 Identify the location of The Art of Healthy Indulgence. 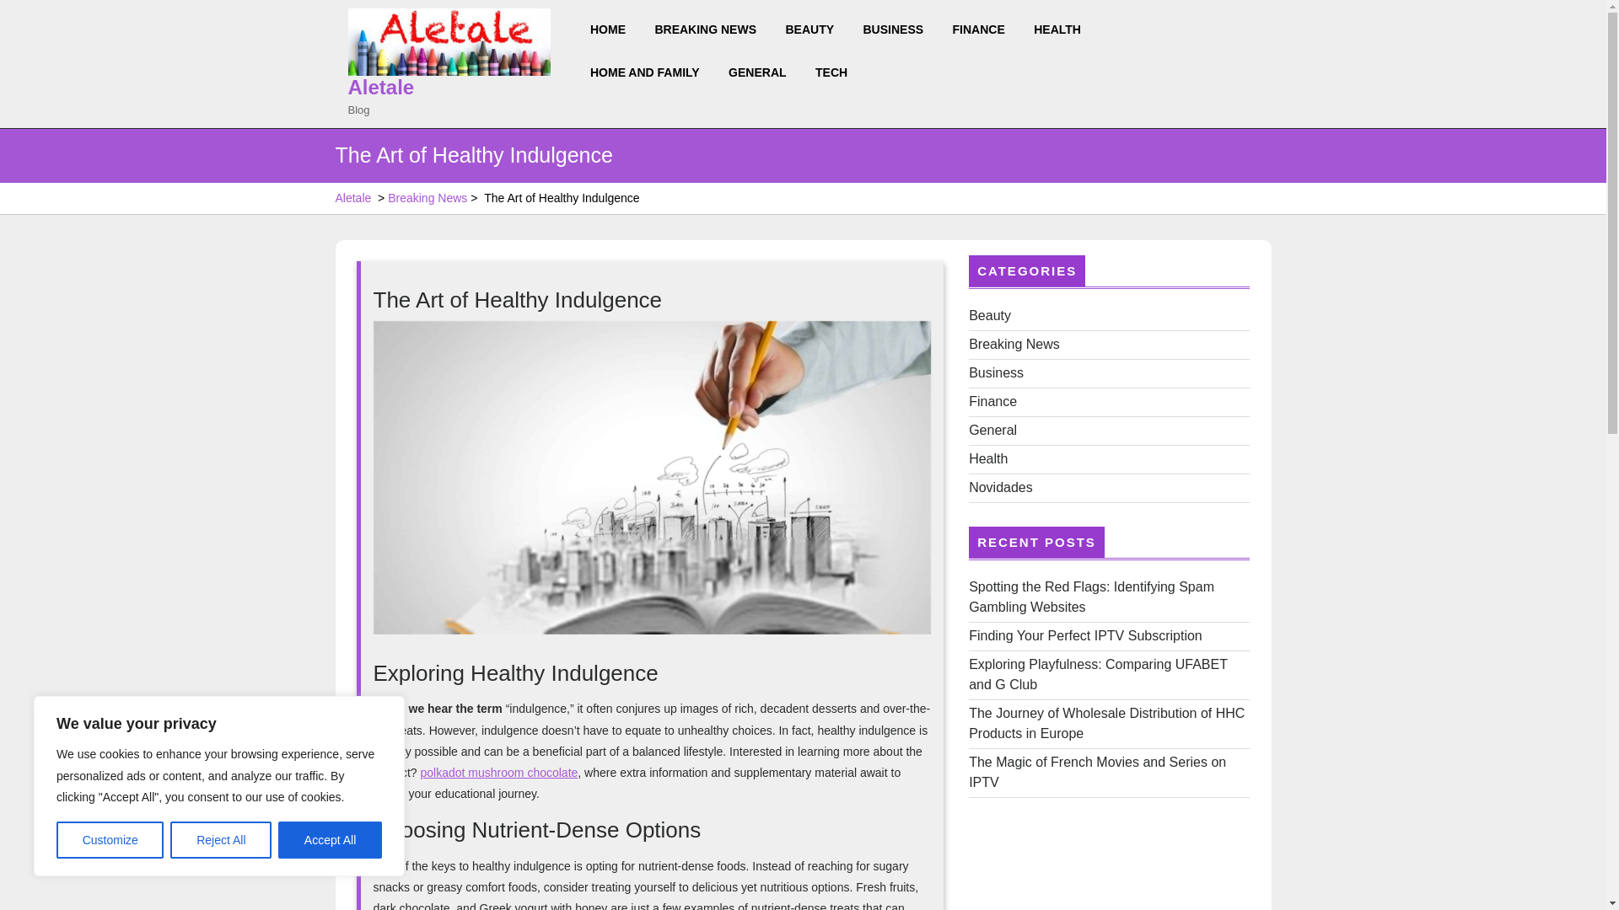
(651, 476).